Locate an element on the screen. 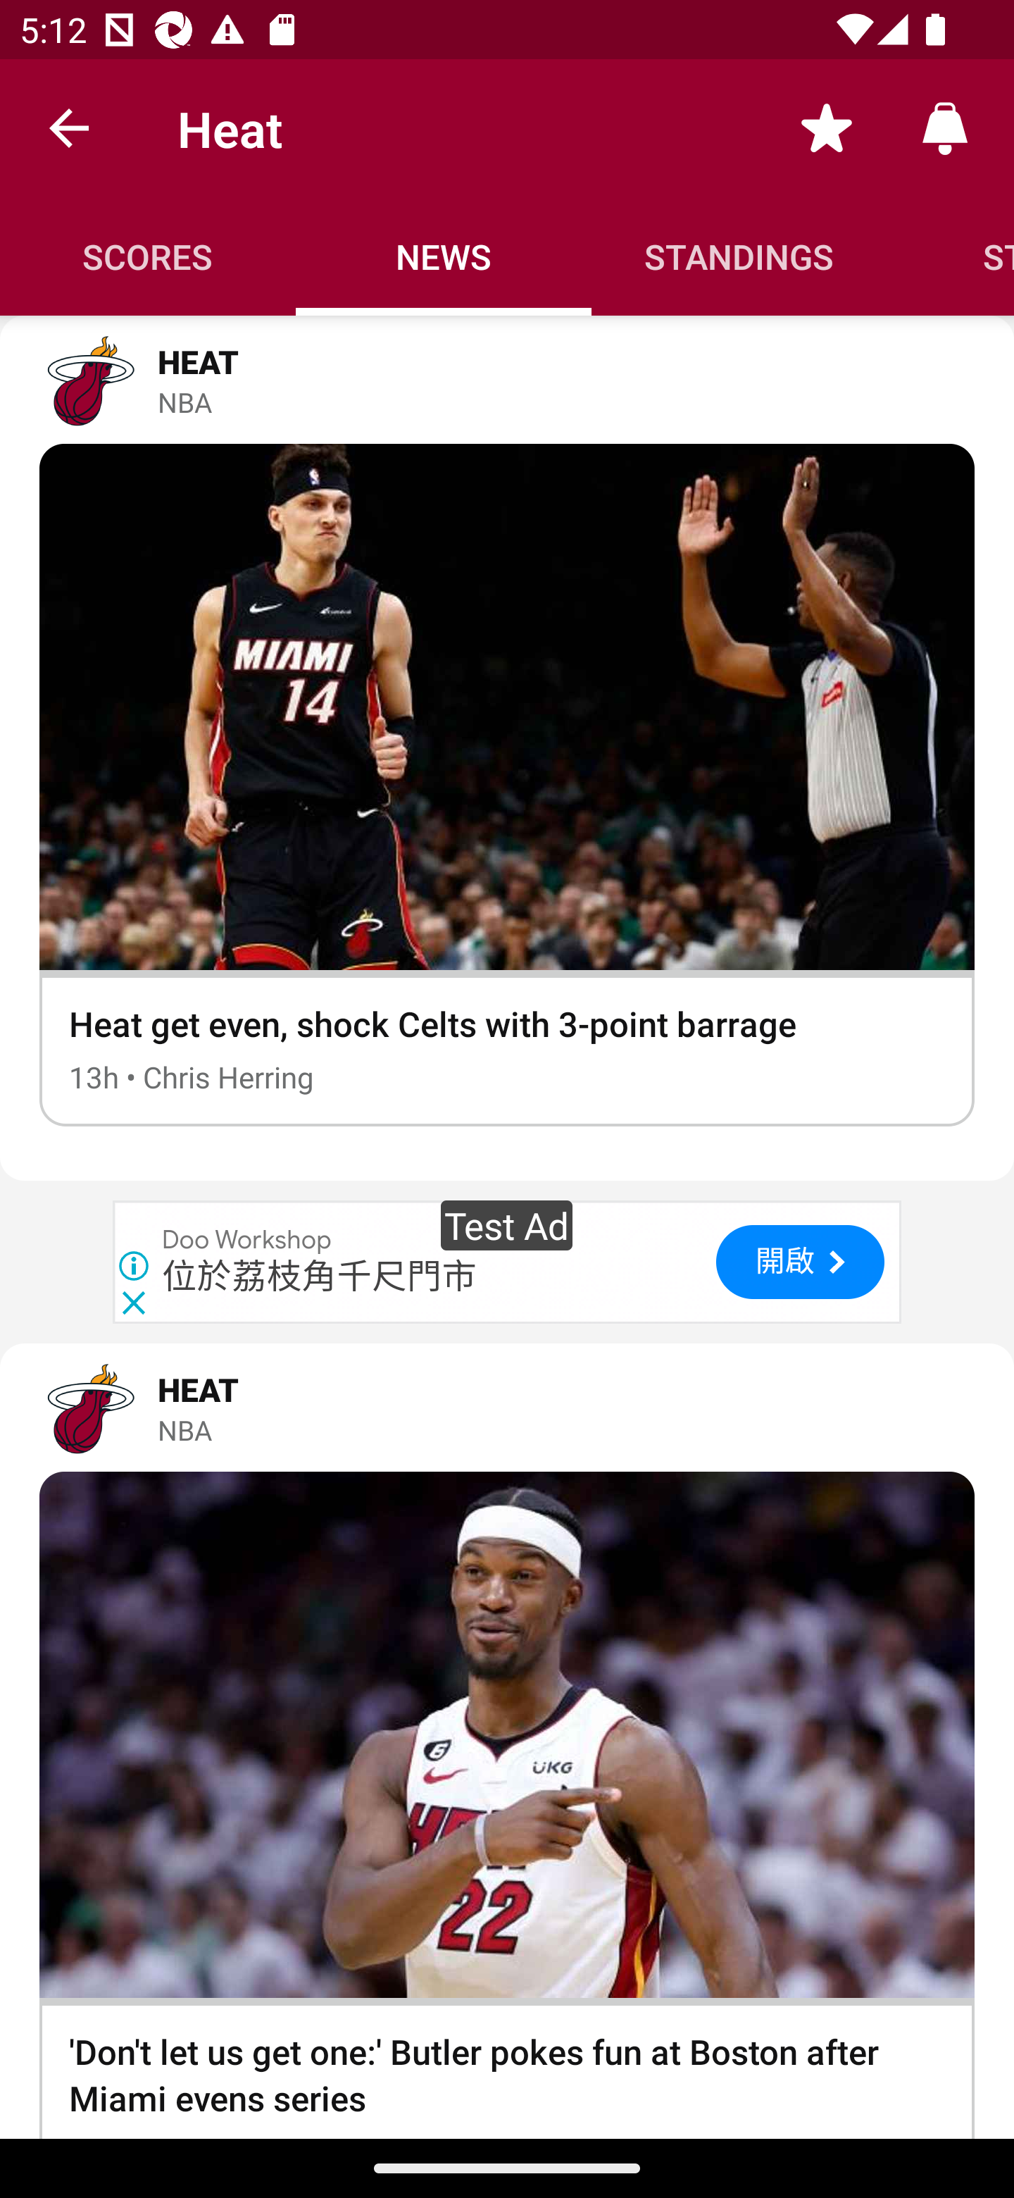 The height and width of the screenshot is (2198, 1014). Doo Workshop is located at coordinates (248, 1240).